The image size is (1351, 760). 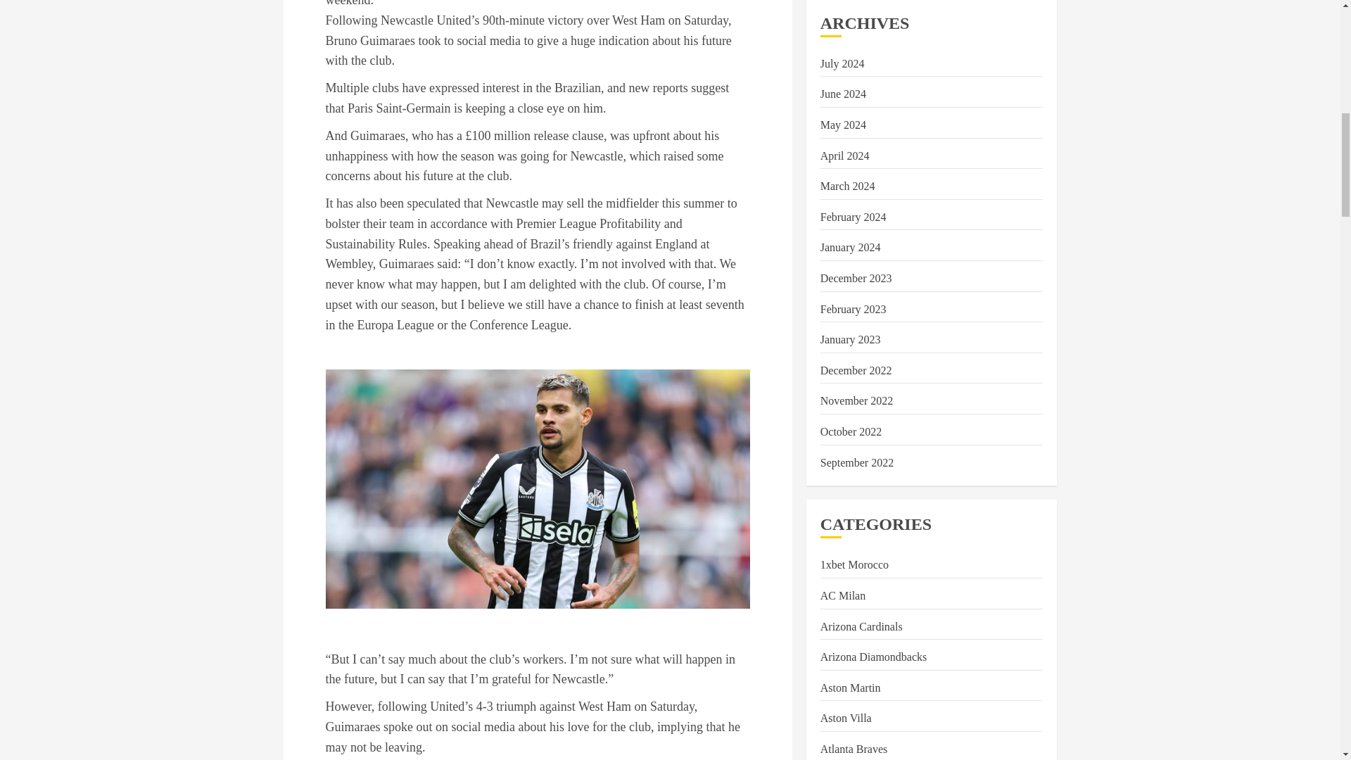 I want to click on June 2024, so click(x=843, y=94).